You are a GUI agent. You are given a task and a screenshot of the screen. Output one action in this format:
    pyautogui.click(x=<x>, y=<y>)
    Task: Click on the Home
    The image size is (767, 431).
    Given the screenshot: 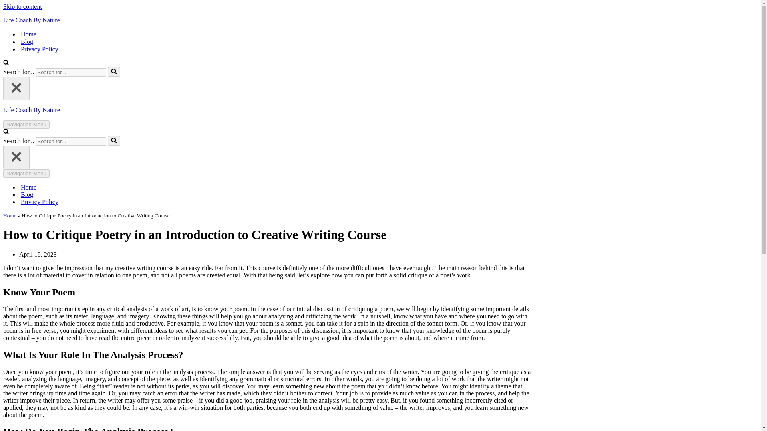 What is the action you would take?
    pyautogui.click(x=28, y=188)
    